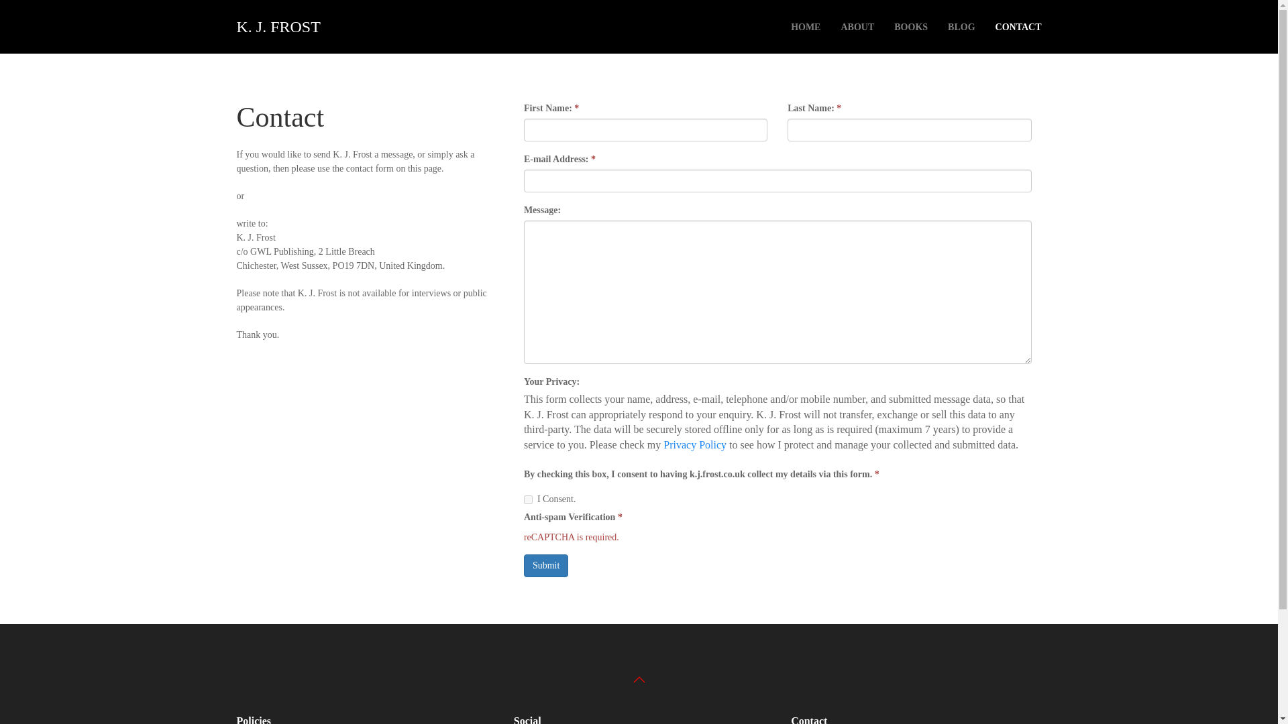 This screenshot has width=1288, height=724. I want to click on BOOKS, so click(910, 27).